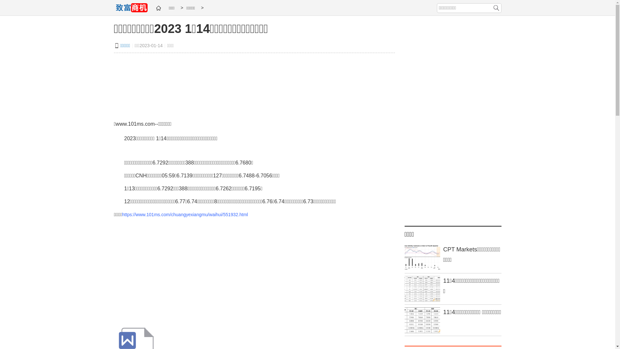  Describe the element at coordinates (453, 124) in the screenshot. I see `Advertisement` at that location.